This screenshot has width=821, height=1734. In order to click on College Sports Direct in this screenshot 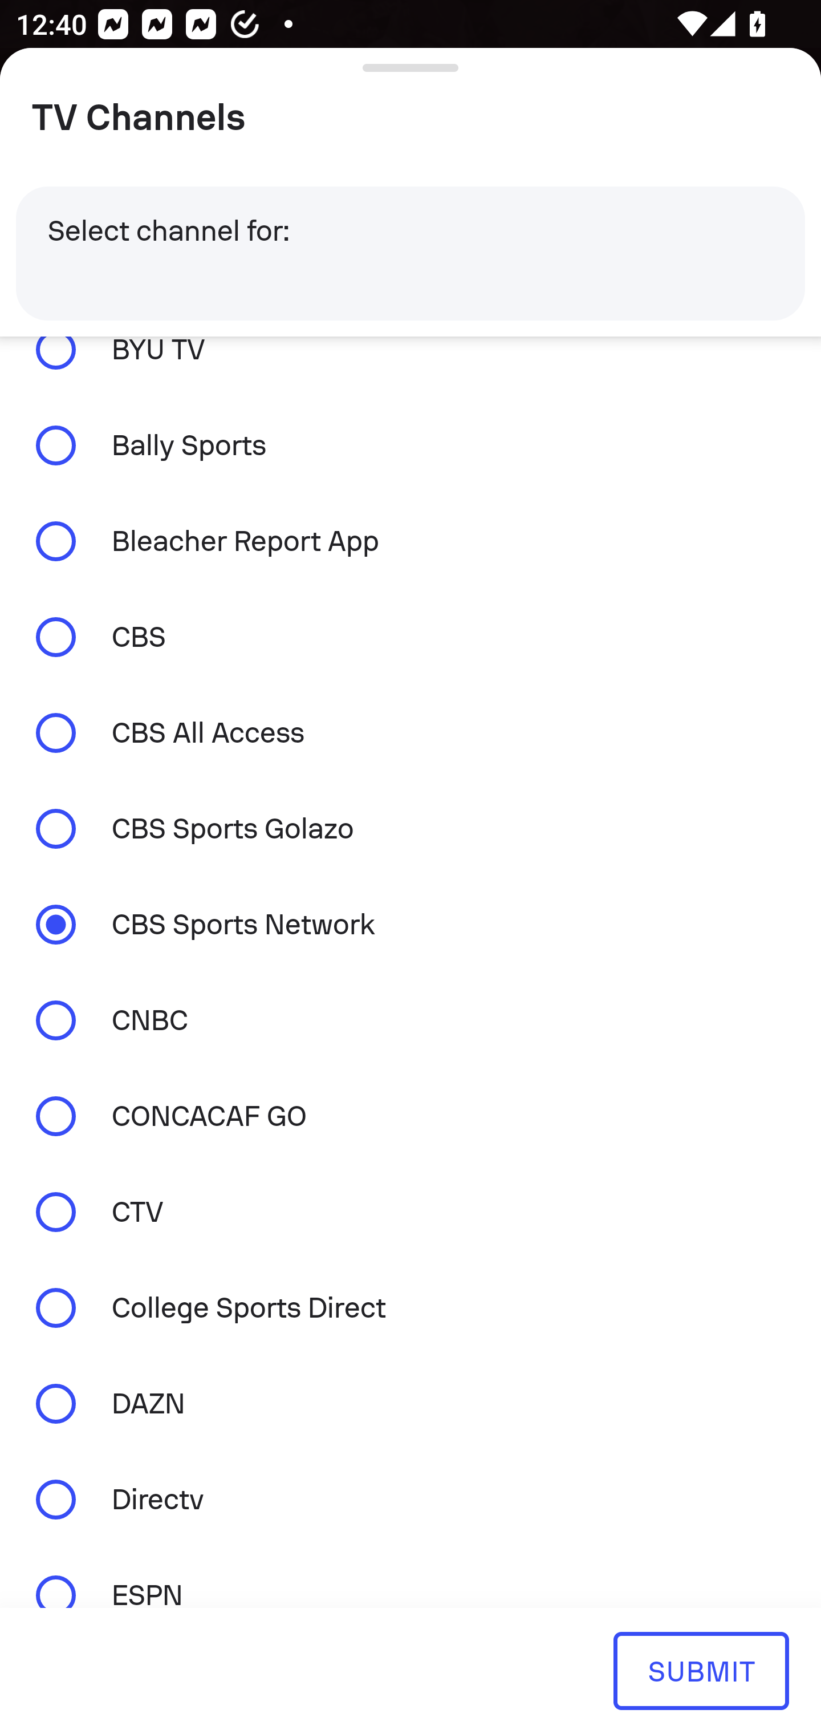, I will do `click(410, 1308)`.